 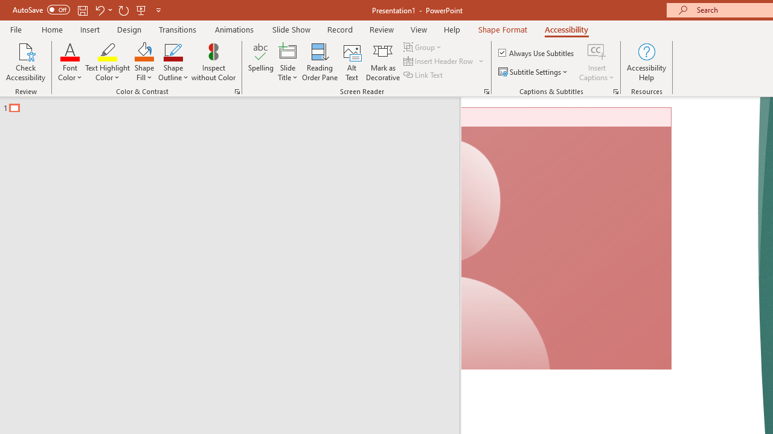 What do you see at coordinates (211, 108) in the screenshot?
I see `Subscript` at bounding box center [211, 108].